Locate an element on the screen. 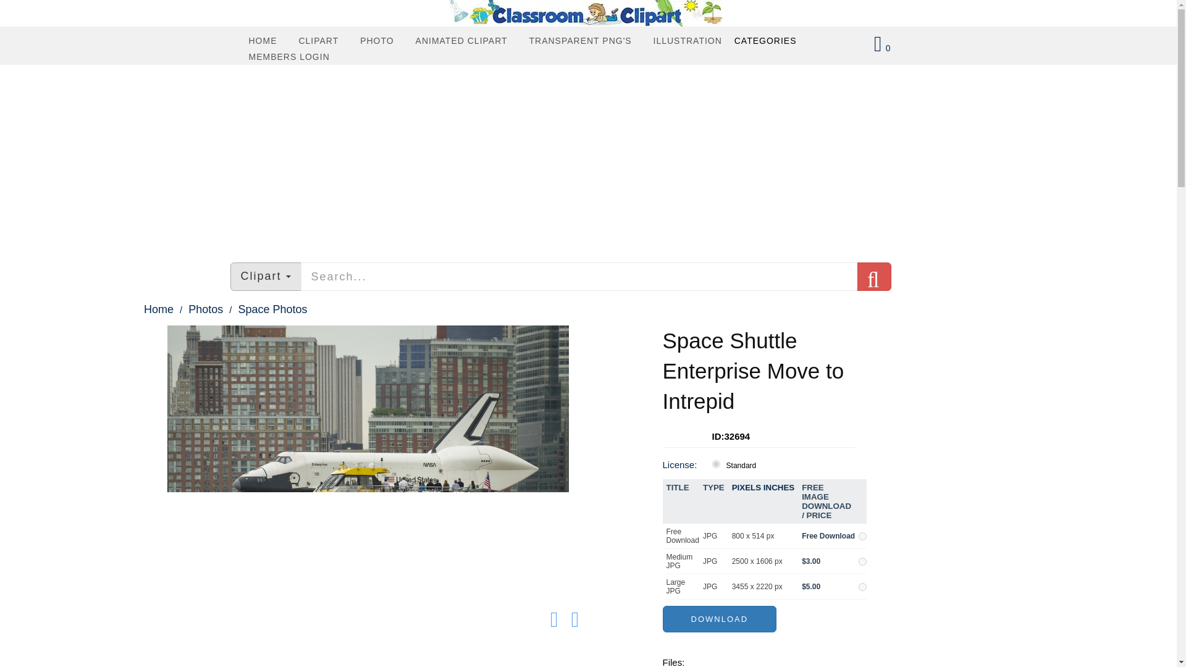 Image resolution: width=1186 pixels, height=667 pixels. Space Photos is located at coordinates (264, 309).